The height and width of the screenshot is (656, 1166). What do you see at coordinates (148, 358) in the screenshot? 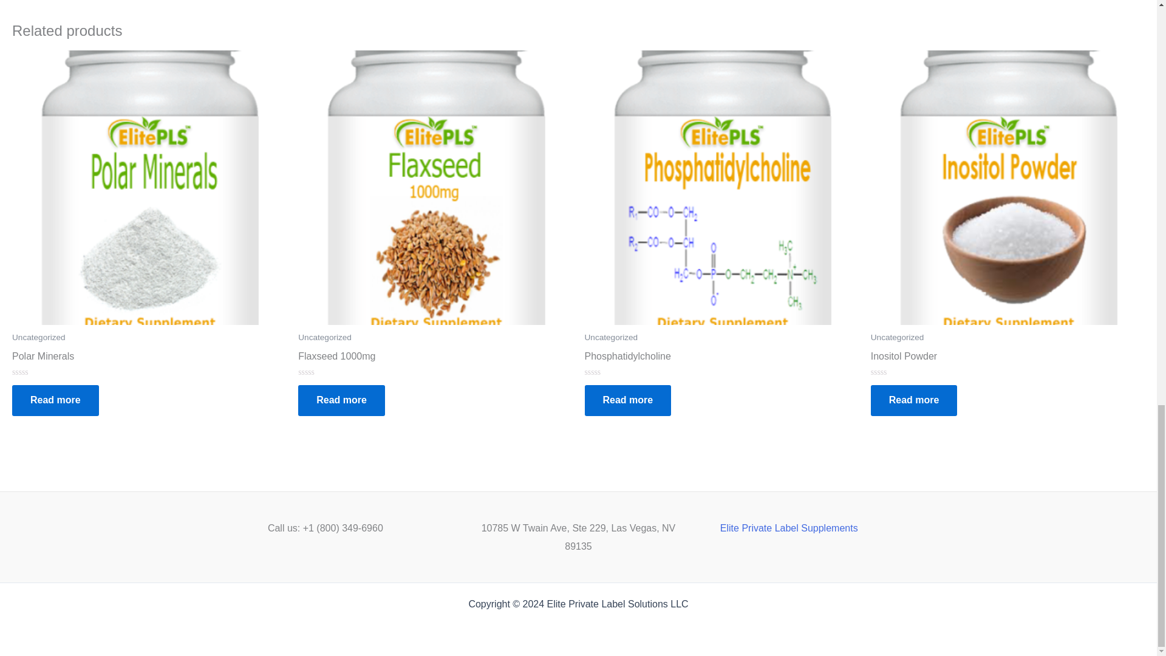
I see `Polar Minerals` at bounding box center [148, 358].